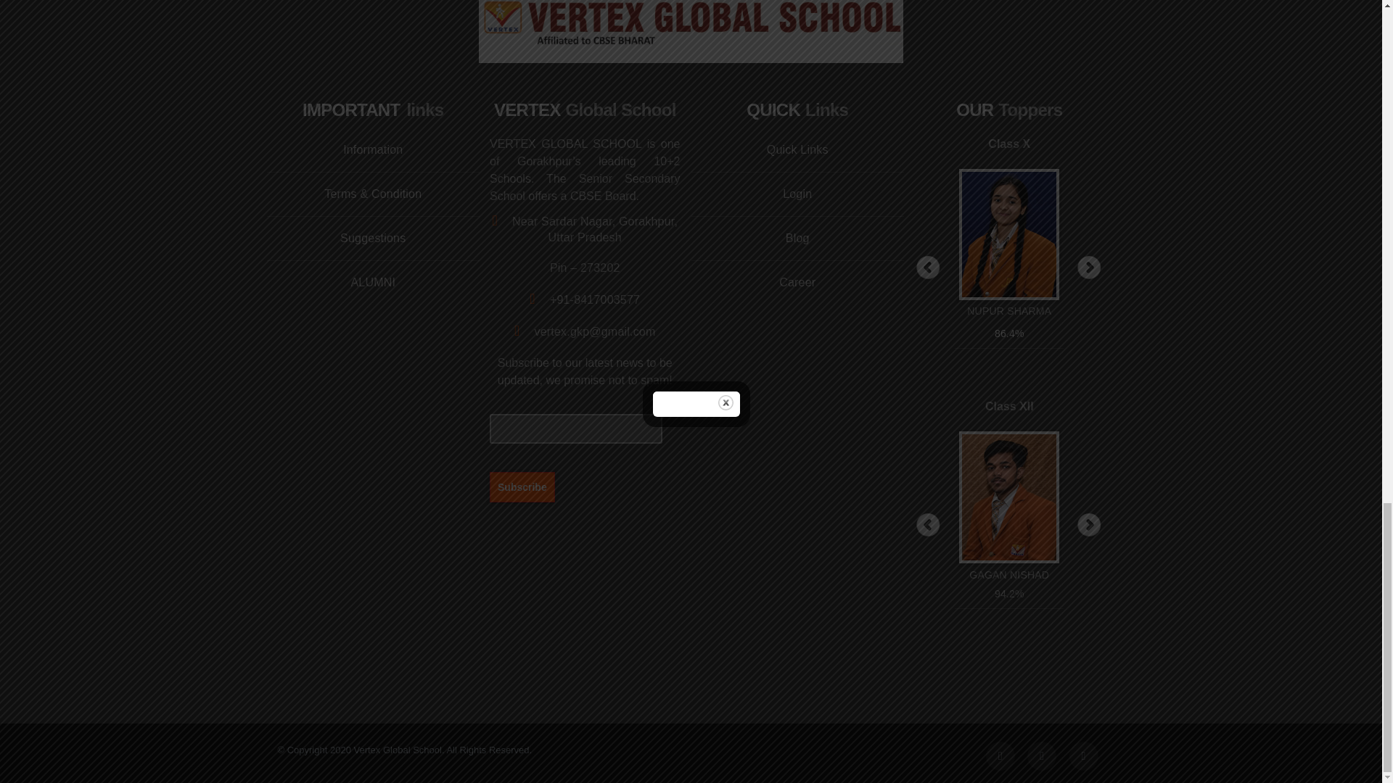  Describe the element at coordinates (522, 486) in the screenshot. I see `Subscribe` at that location.